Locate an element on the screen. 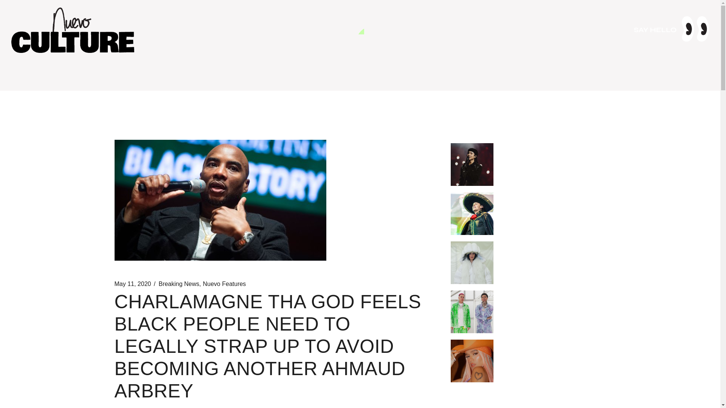 The width and height of the screenshot is (726, 408). KAROL G DOMINATES THE 2024 HEAT LATIN MUSIC AWARDS is located at coordinates (549, 351).